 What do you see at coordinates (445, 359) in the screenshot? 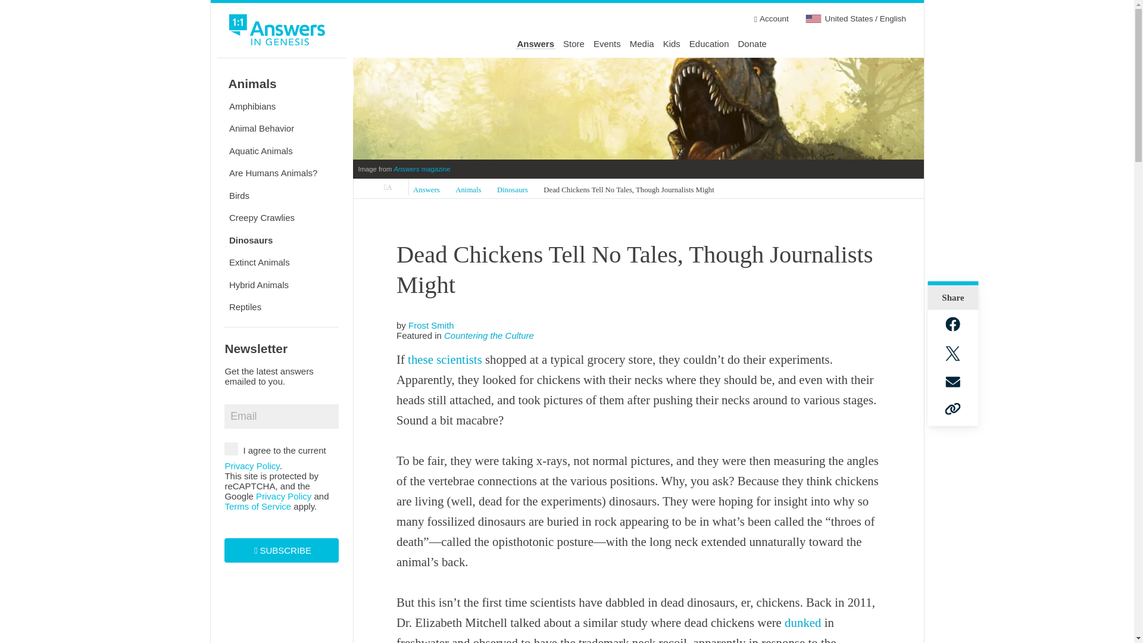
I see `these scientists` at bounding box center [445, 359].